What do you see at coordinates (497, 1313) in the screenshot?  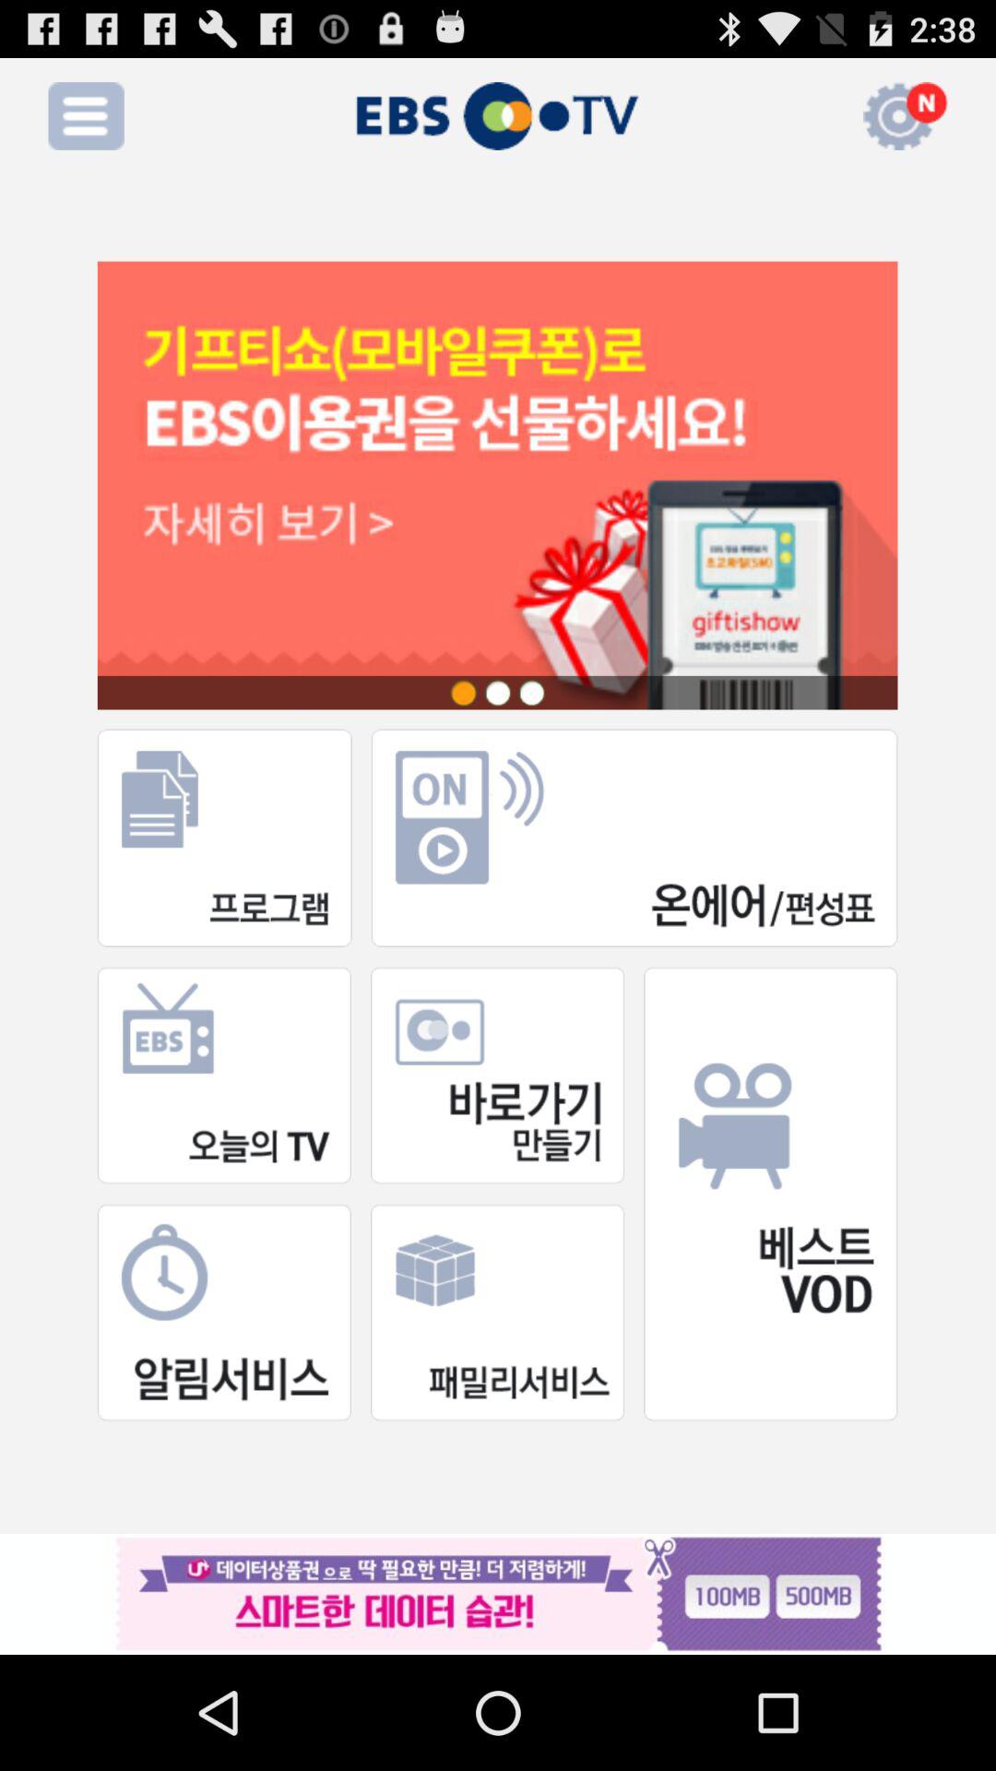 I see `click on the second image in the last column` at bounding box center [497, 1313].